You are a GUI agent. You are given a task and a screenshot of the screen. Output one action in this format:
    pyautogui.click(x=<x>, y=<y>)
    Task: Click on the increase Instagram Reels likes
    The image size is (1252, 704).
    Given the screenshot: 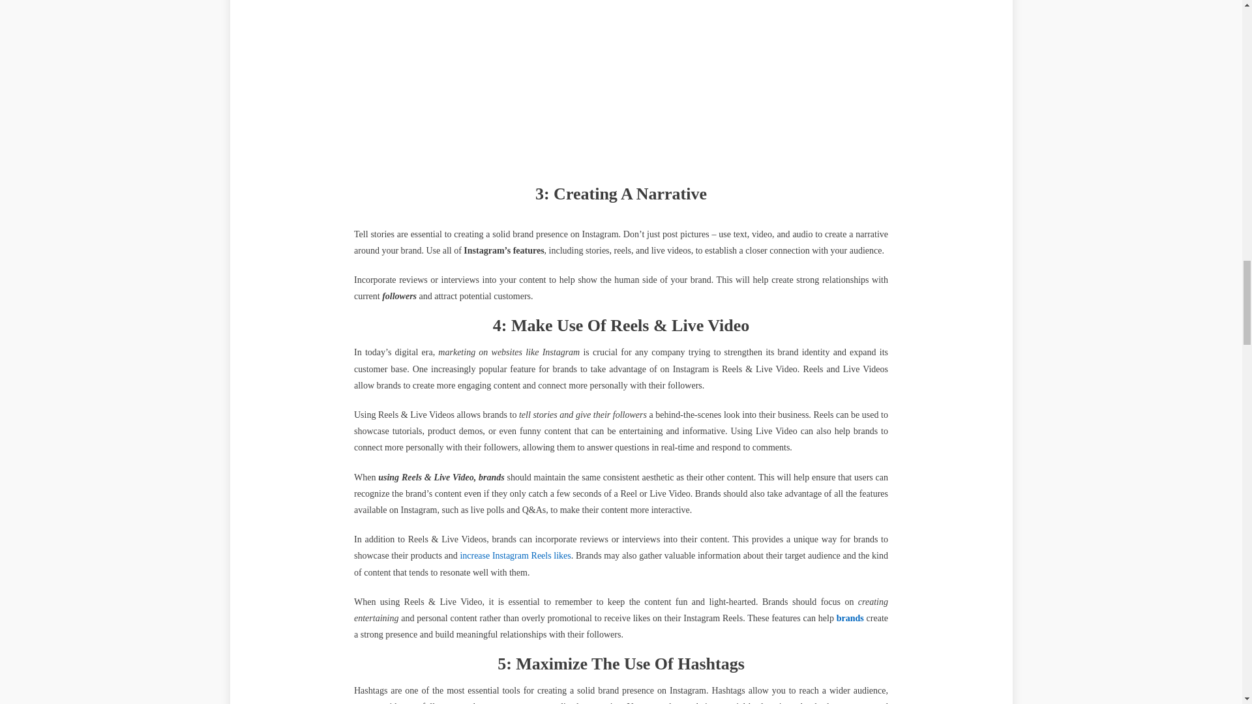 What is the action you would take?
    pyautogui.click(x=515, y=555)
    